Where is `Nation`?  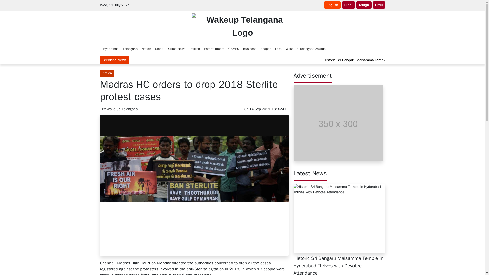
Nation is located at coordinates (146, 49).